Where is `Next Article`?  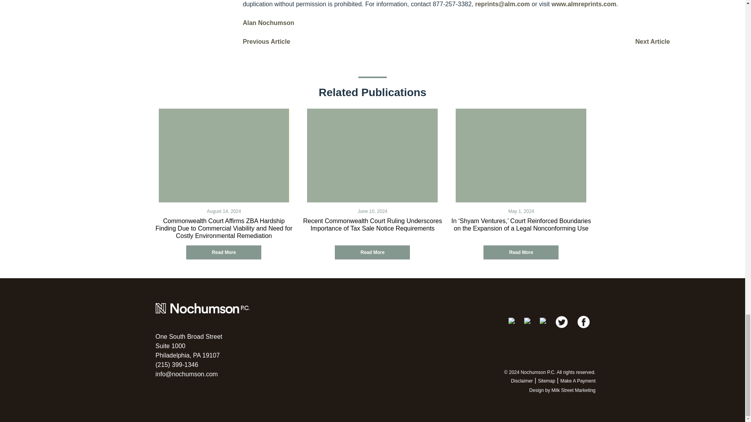
Next Article is located at coordinates (266, 41).